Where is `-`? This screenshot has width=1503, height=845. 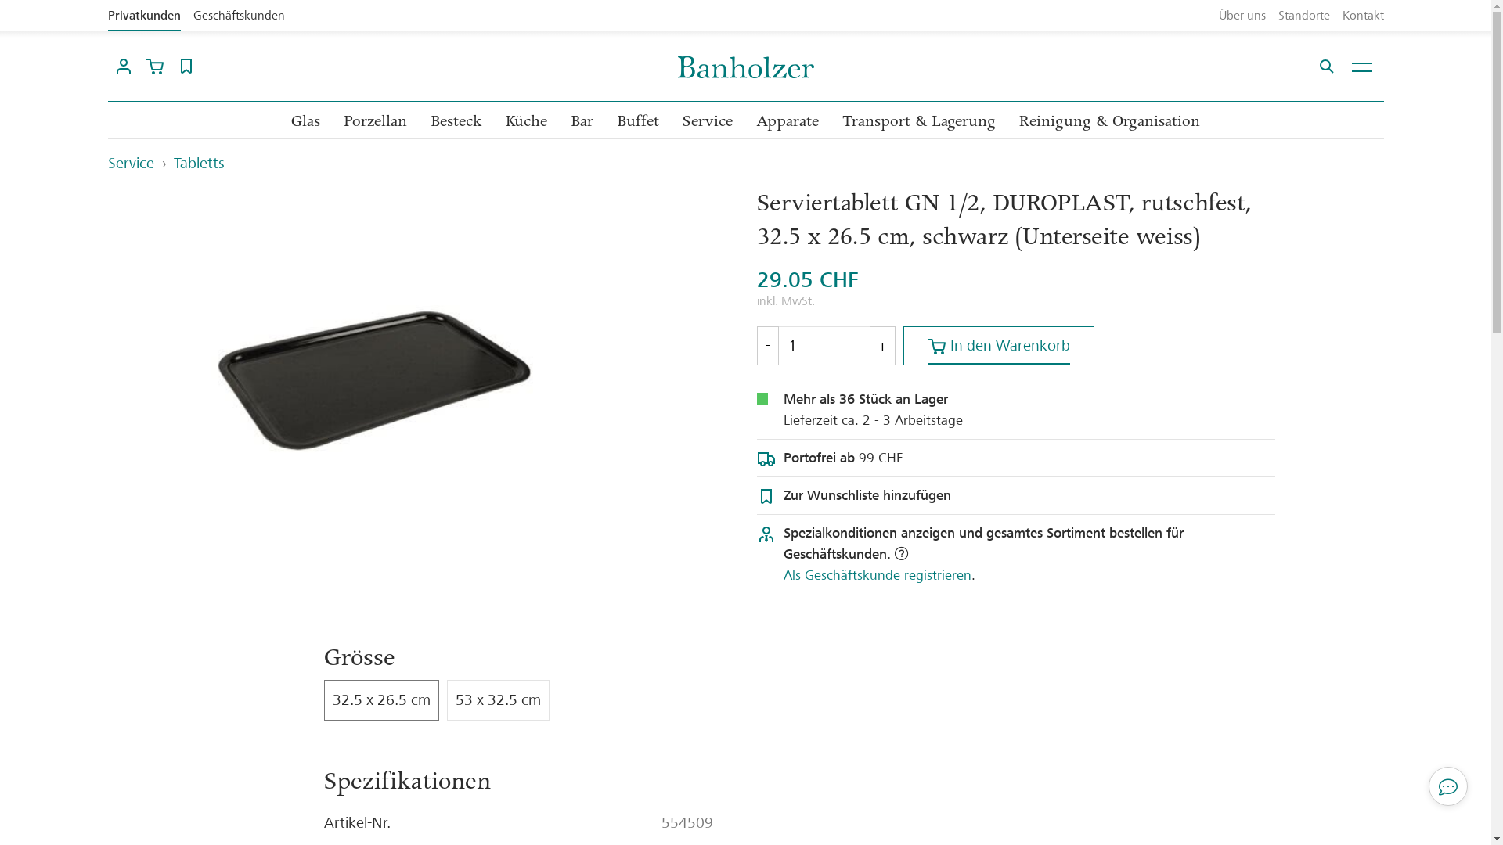
- is located at coordinates (767, 346).